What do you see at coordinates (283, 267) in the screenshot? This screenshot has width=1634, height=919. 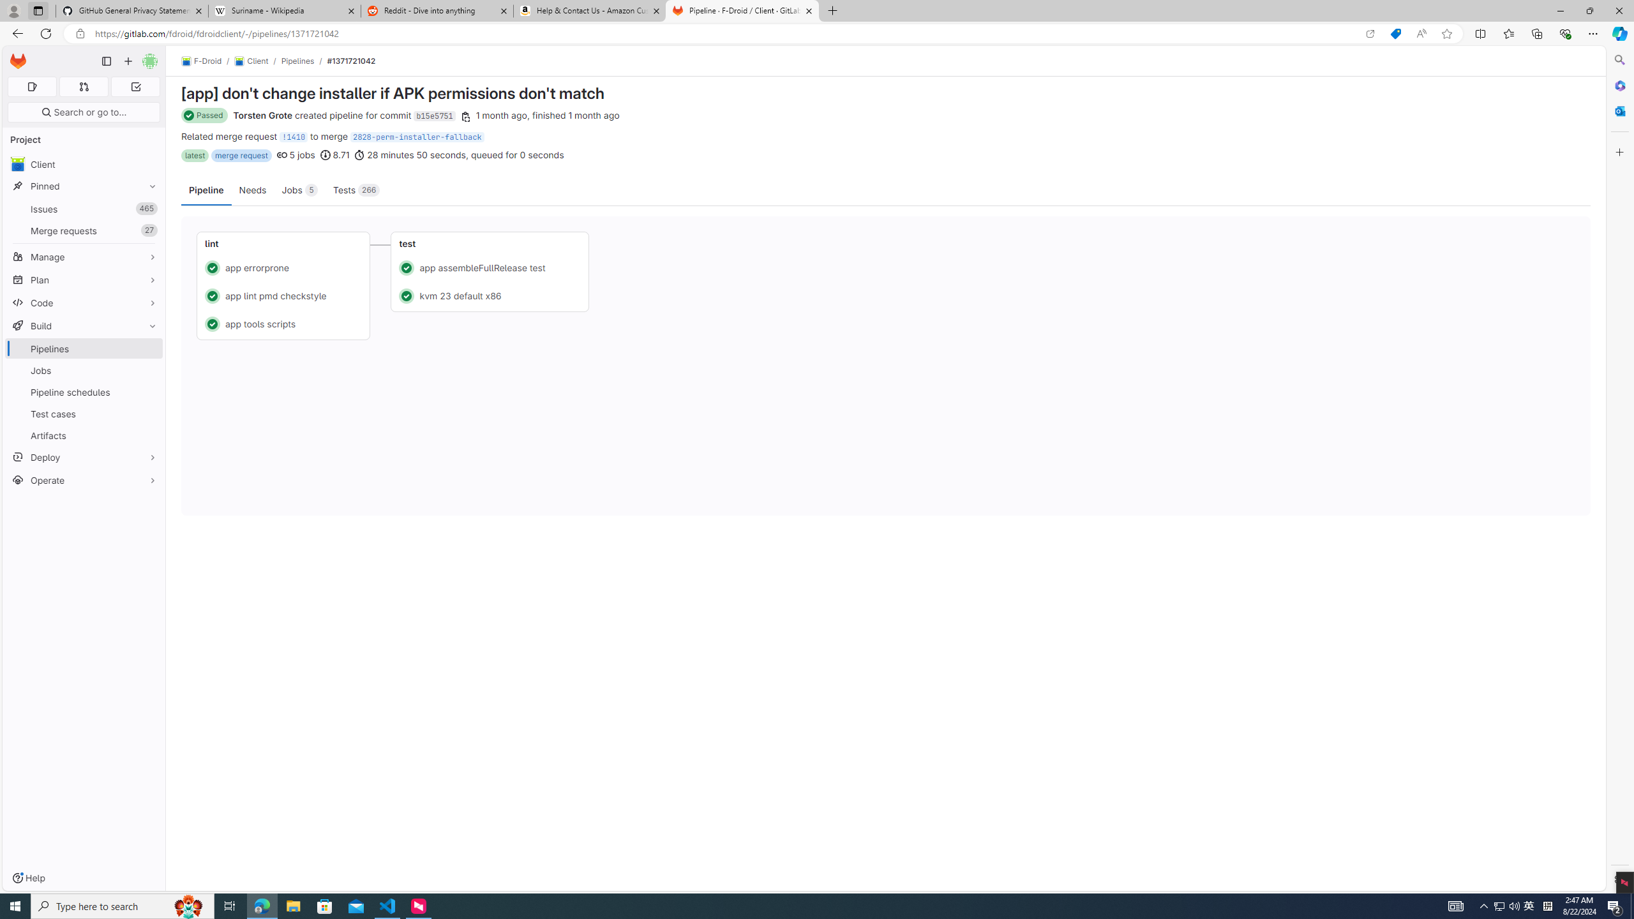 I see `Status: Passed app errorprone` at bounding box center [283, 267].